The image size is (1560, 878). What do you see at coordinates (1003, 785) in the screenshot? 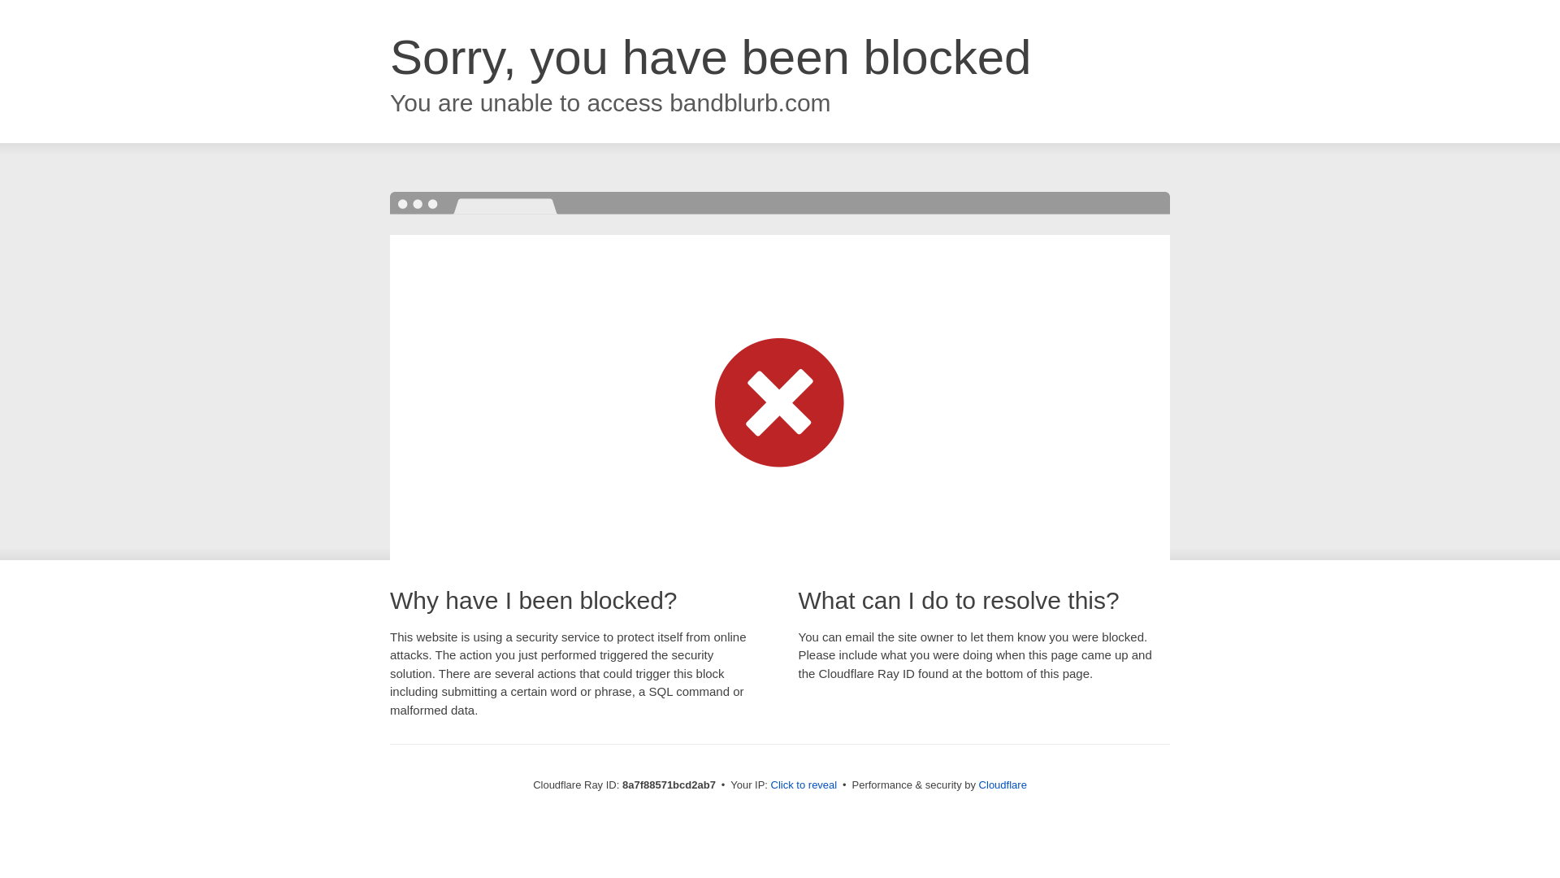
I see `Cloudflare` at bounding box center [1003, 785].